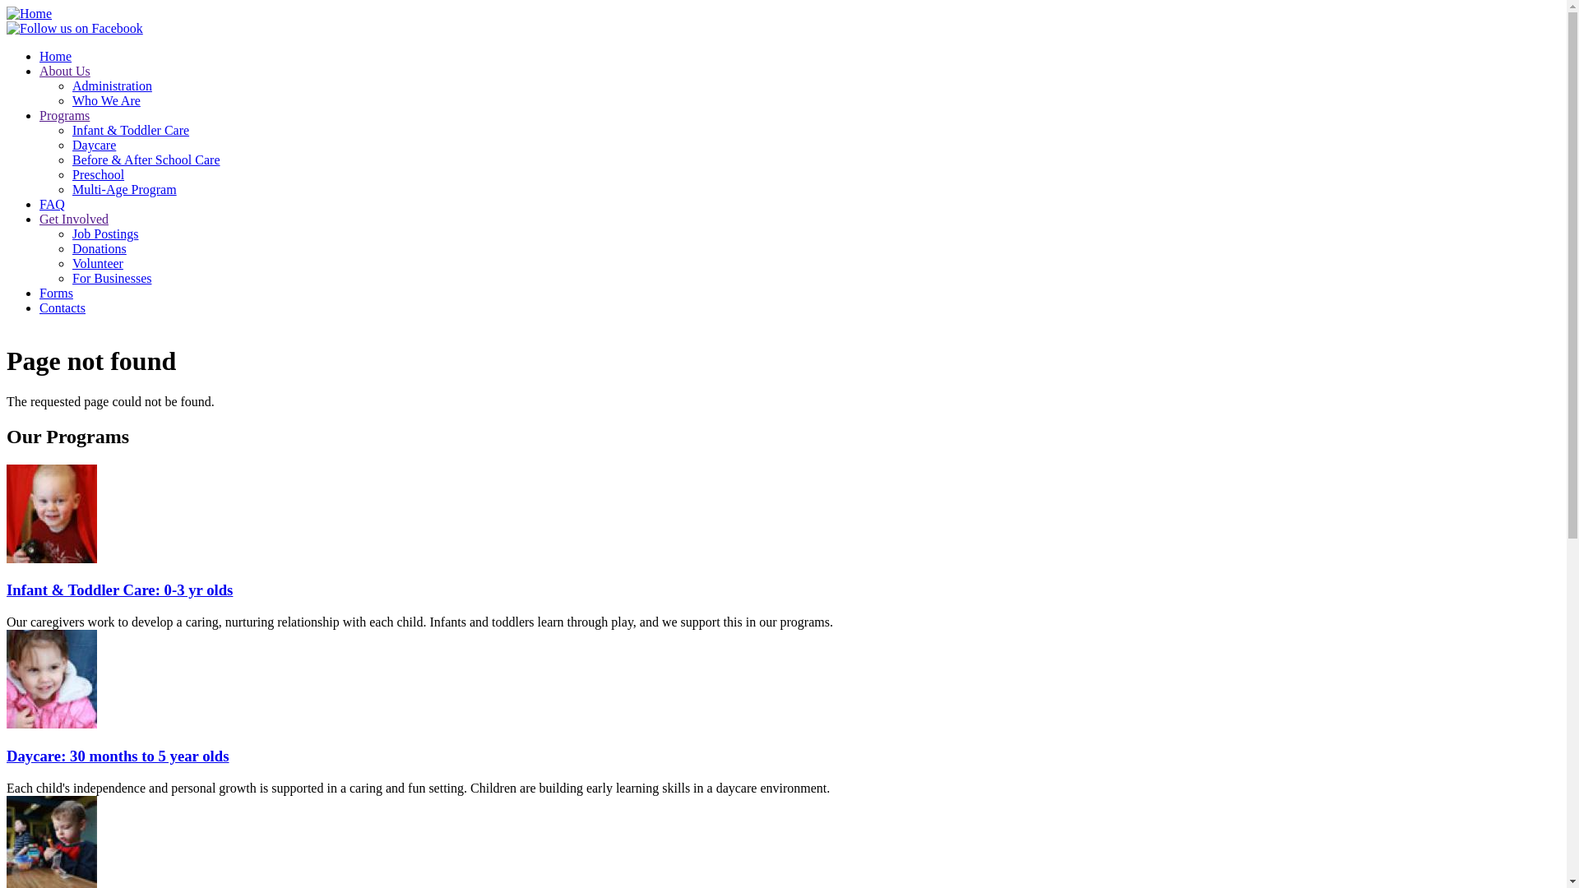 This screenshot has height=888, width=1579. Describe the element at coordinates (112, 86) in the screenshot. I see `Administration` at that location.